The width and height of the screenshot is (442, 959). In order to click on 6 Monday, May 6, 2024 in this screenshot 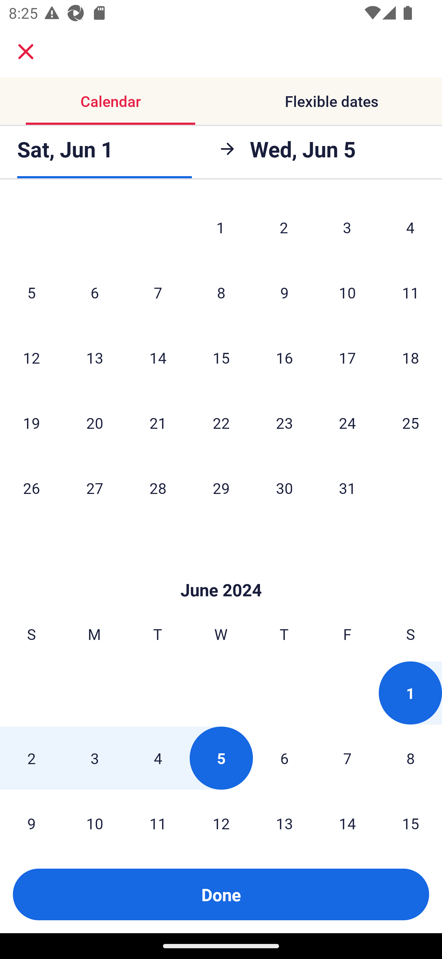, I will do `click(95, 292)`.